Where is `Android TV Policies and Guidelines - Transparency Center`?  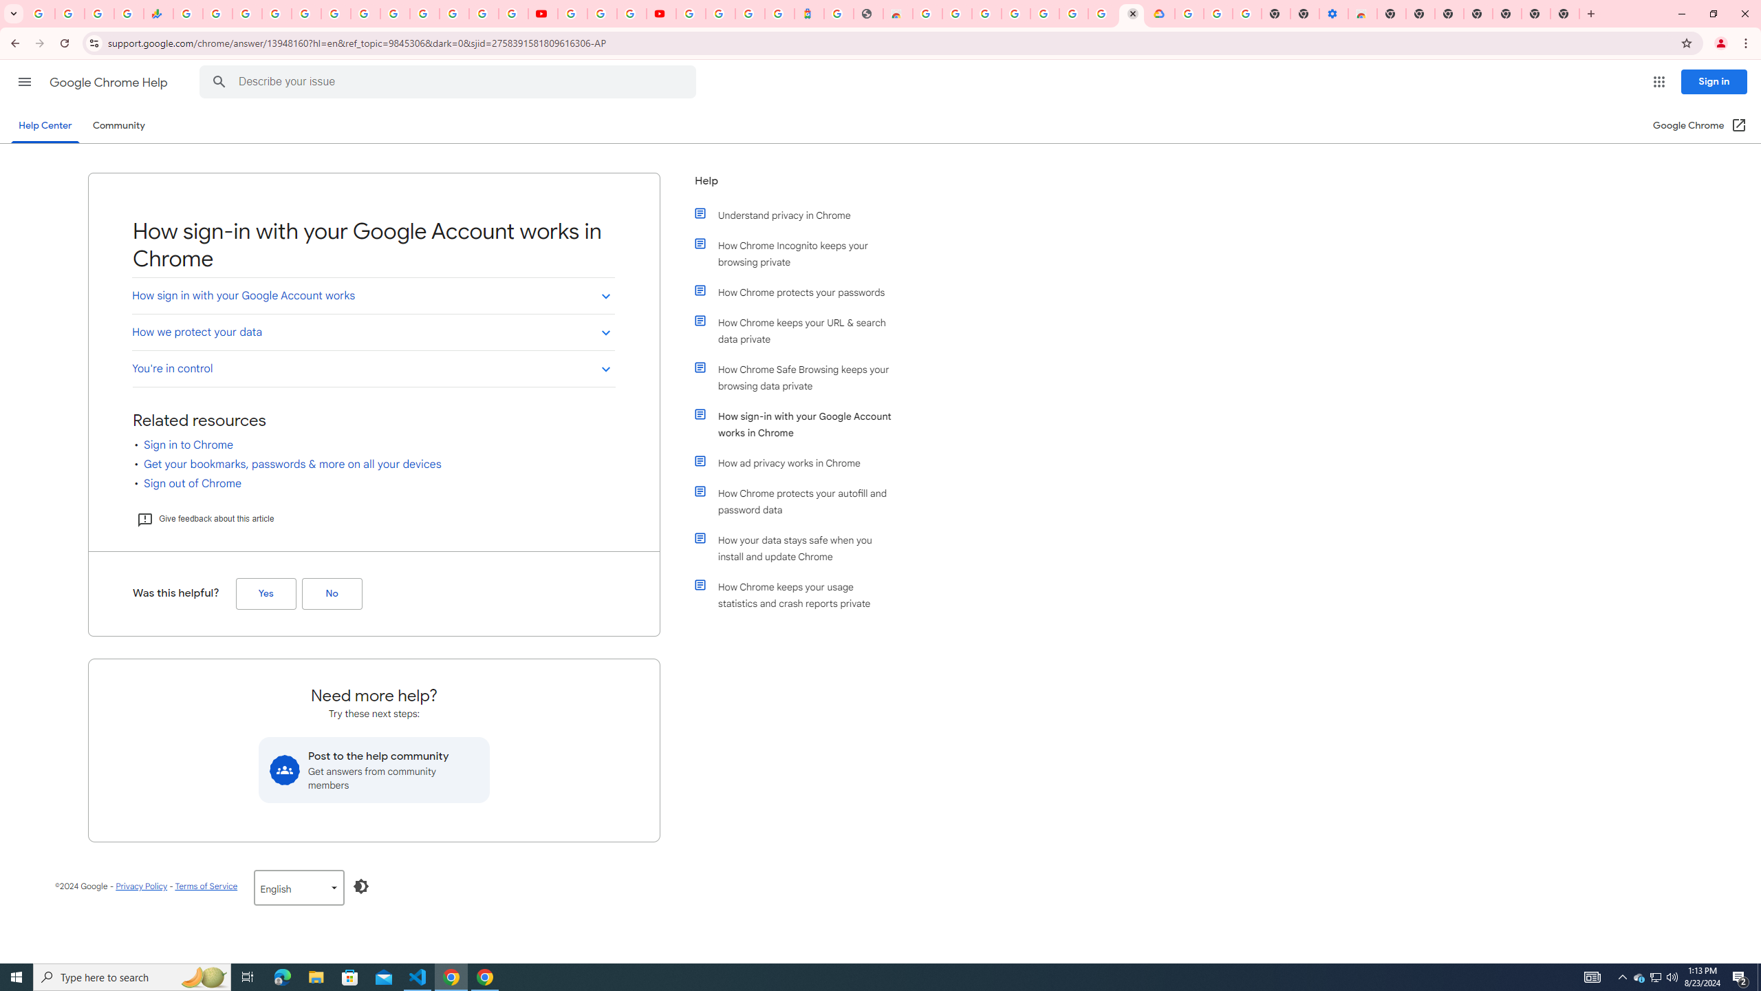 Android TV Policies and Guidelines - Transparency Center is located at coordinates (366, 14).